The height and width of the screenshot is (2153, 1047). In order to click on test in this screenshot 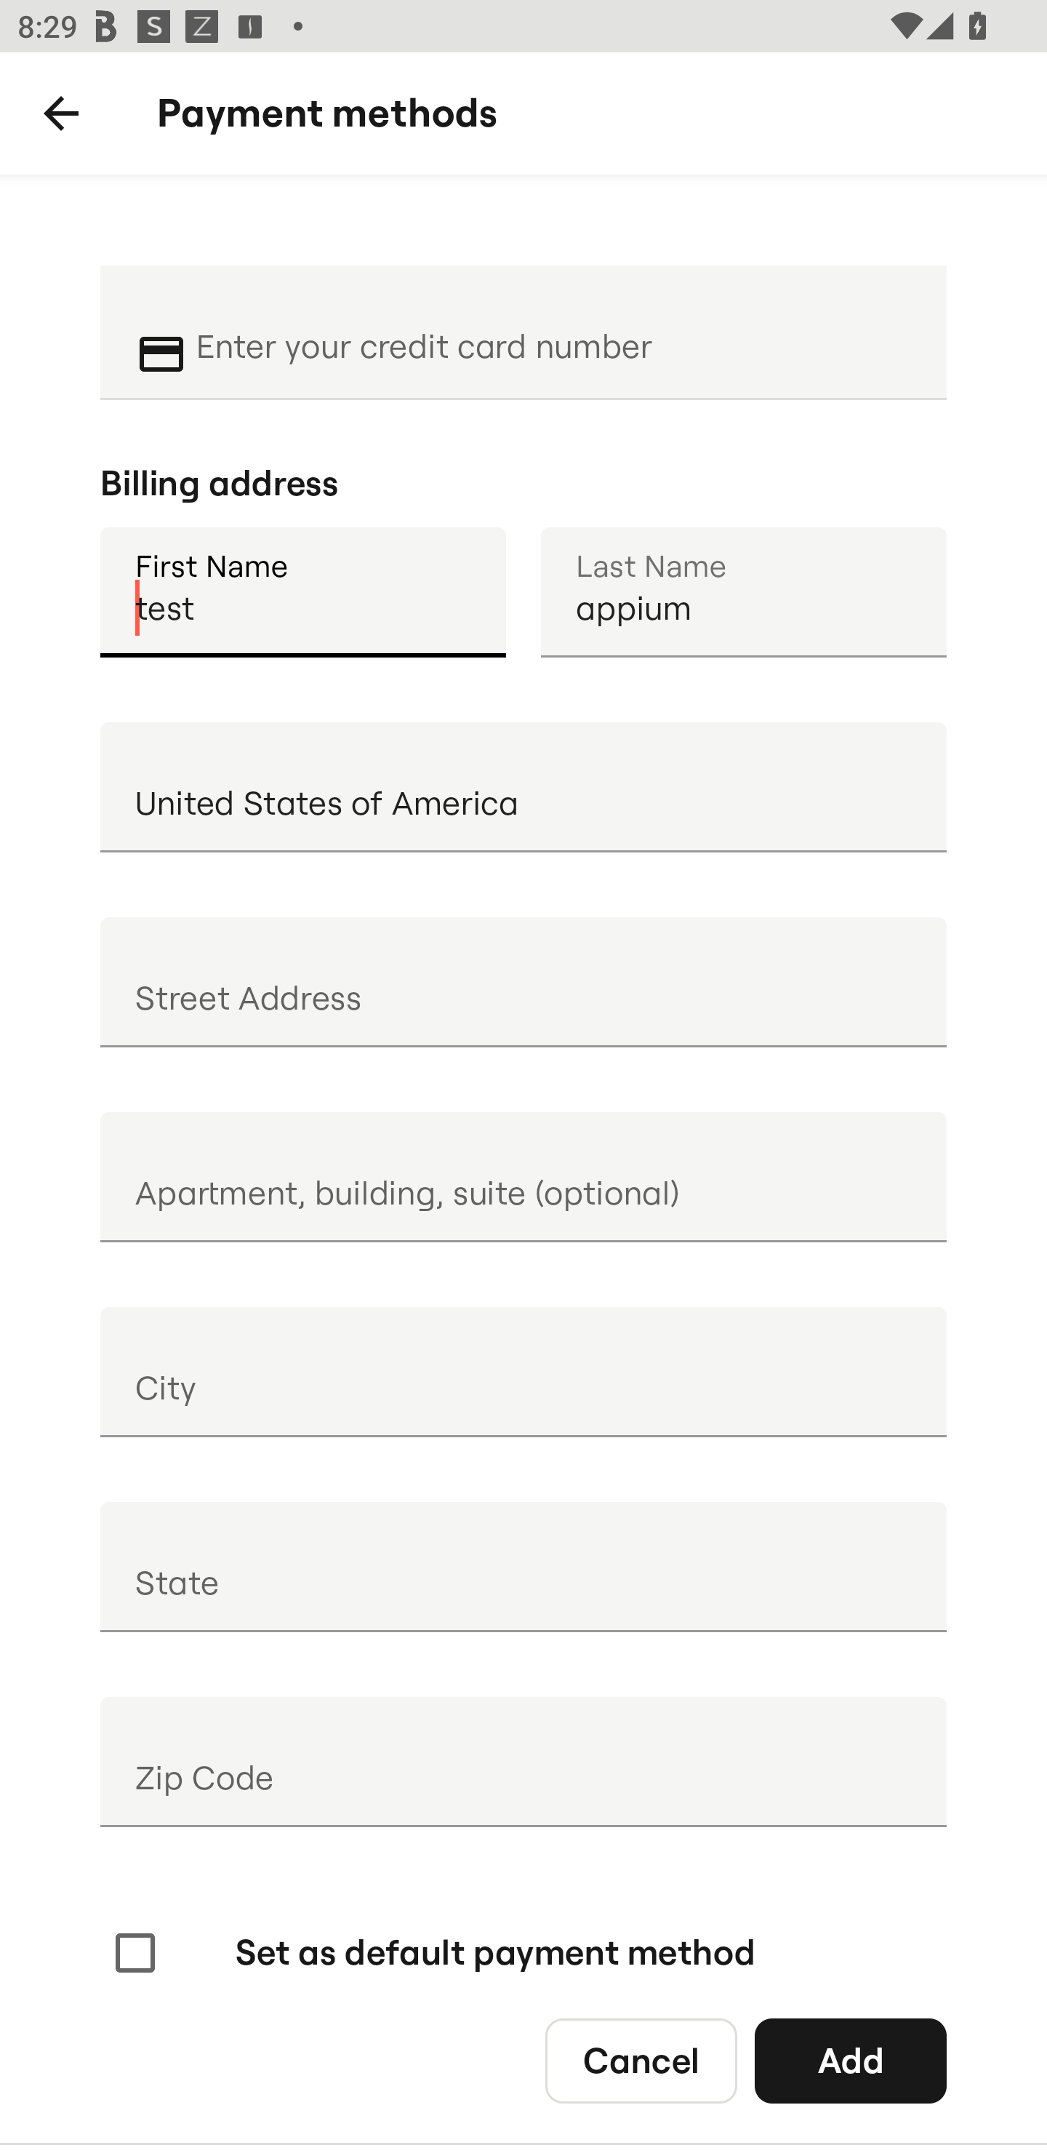, I will do `click(302, 592)`.